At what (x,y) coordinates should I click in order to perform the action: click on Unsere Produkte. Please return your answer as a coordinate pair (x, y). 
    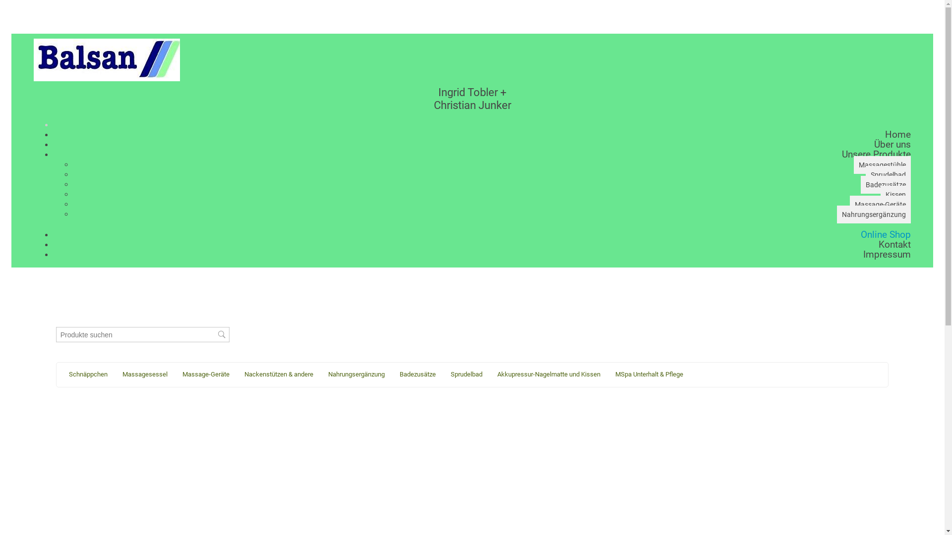
    Looking at the image, I should click on (877, 155).